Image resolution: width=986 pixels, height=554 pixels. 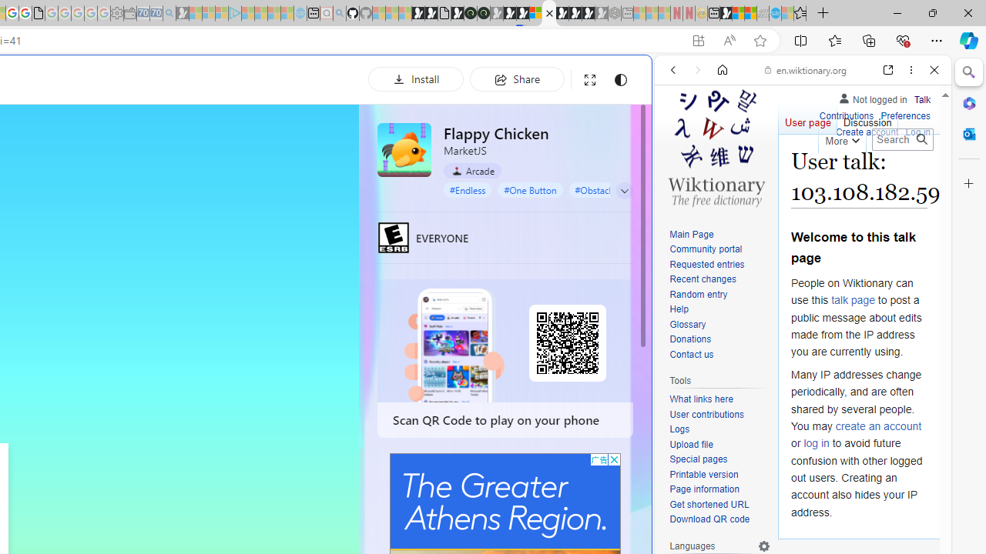 I want to click on Home | Sky Blue Bikes - Sky Blue Bikes - Sleeping, so click(x=300, y=14).